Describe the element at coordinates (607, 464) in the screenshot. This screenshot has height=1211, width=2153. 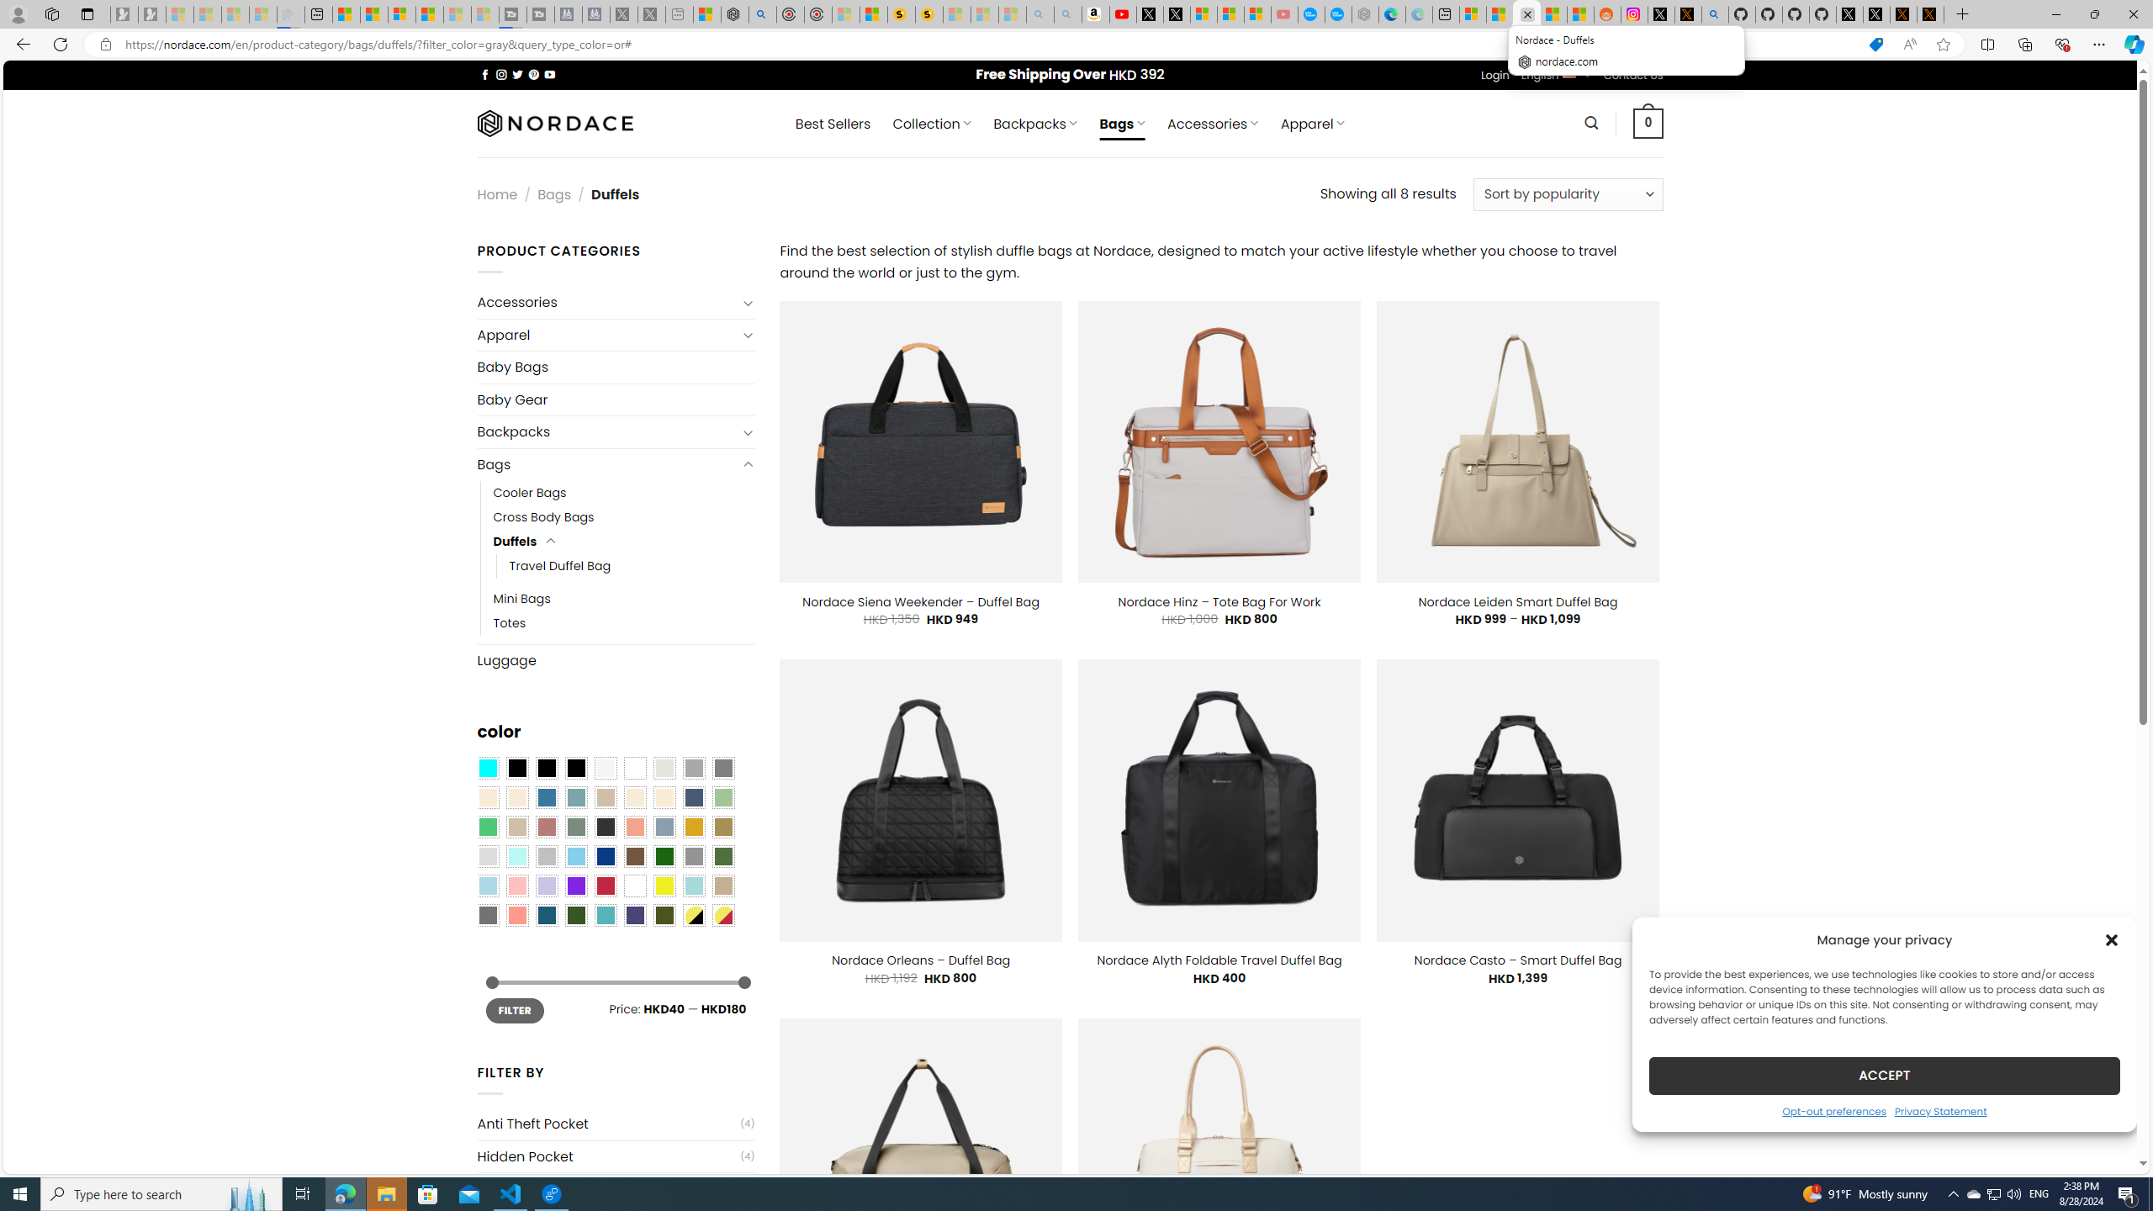
I see `Bags` at that location.